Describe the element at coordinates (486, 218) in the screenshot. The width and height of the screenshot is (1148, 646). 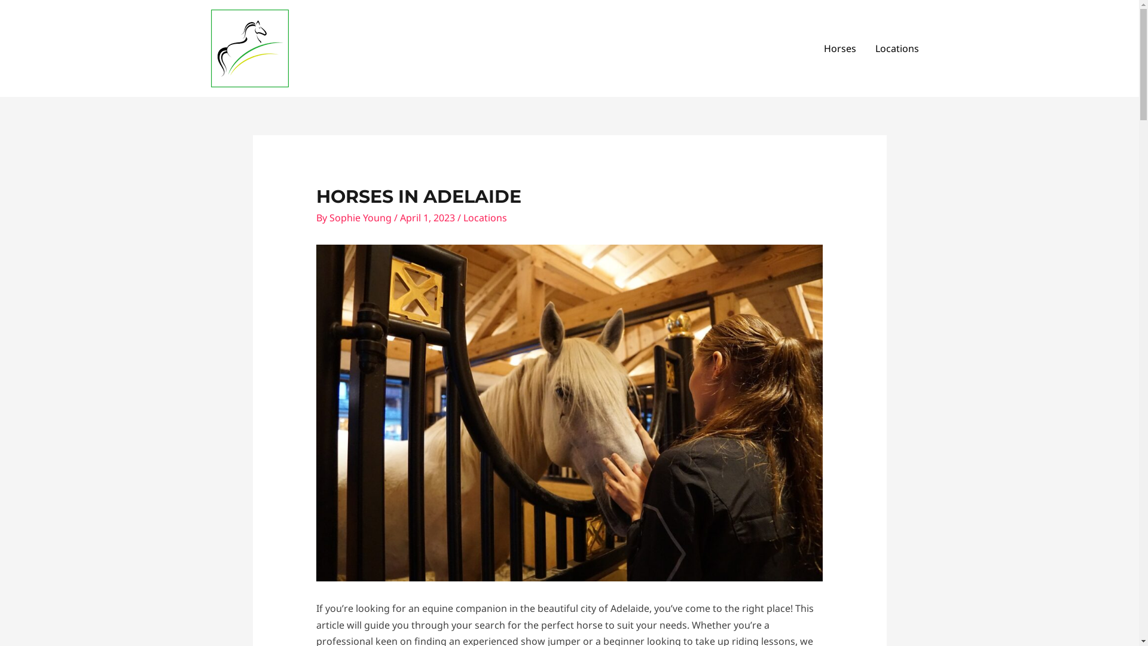
I see `Locations` at that location.